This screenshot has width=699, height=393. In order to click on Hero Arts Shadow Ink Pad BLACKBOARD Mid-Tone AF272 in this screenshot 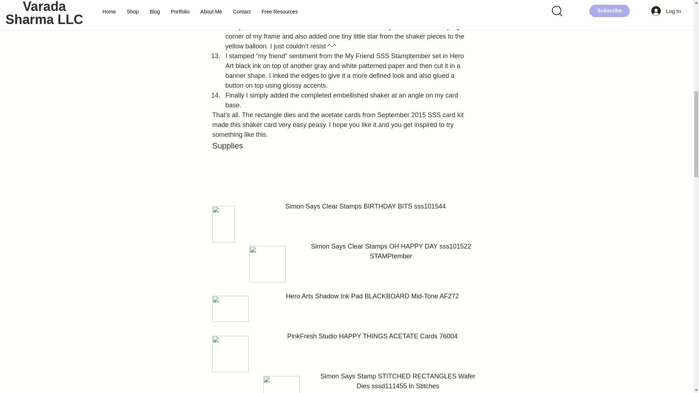, I will do `click(372, 296)`.